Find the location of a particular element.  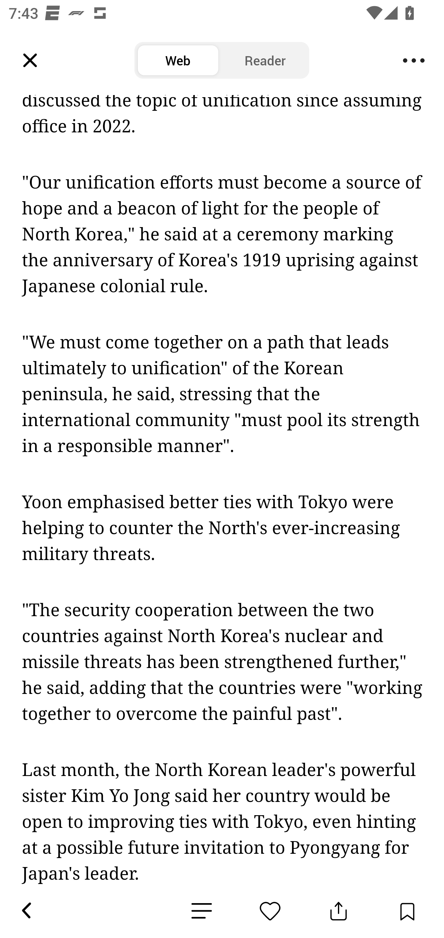

Save Button is located at coordinates (407, 911).